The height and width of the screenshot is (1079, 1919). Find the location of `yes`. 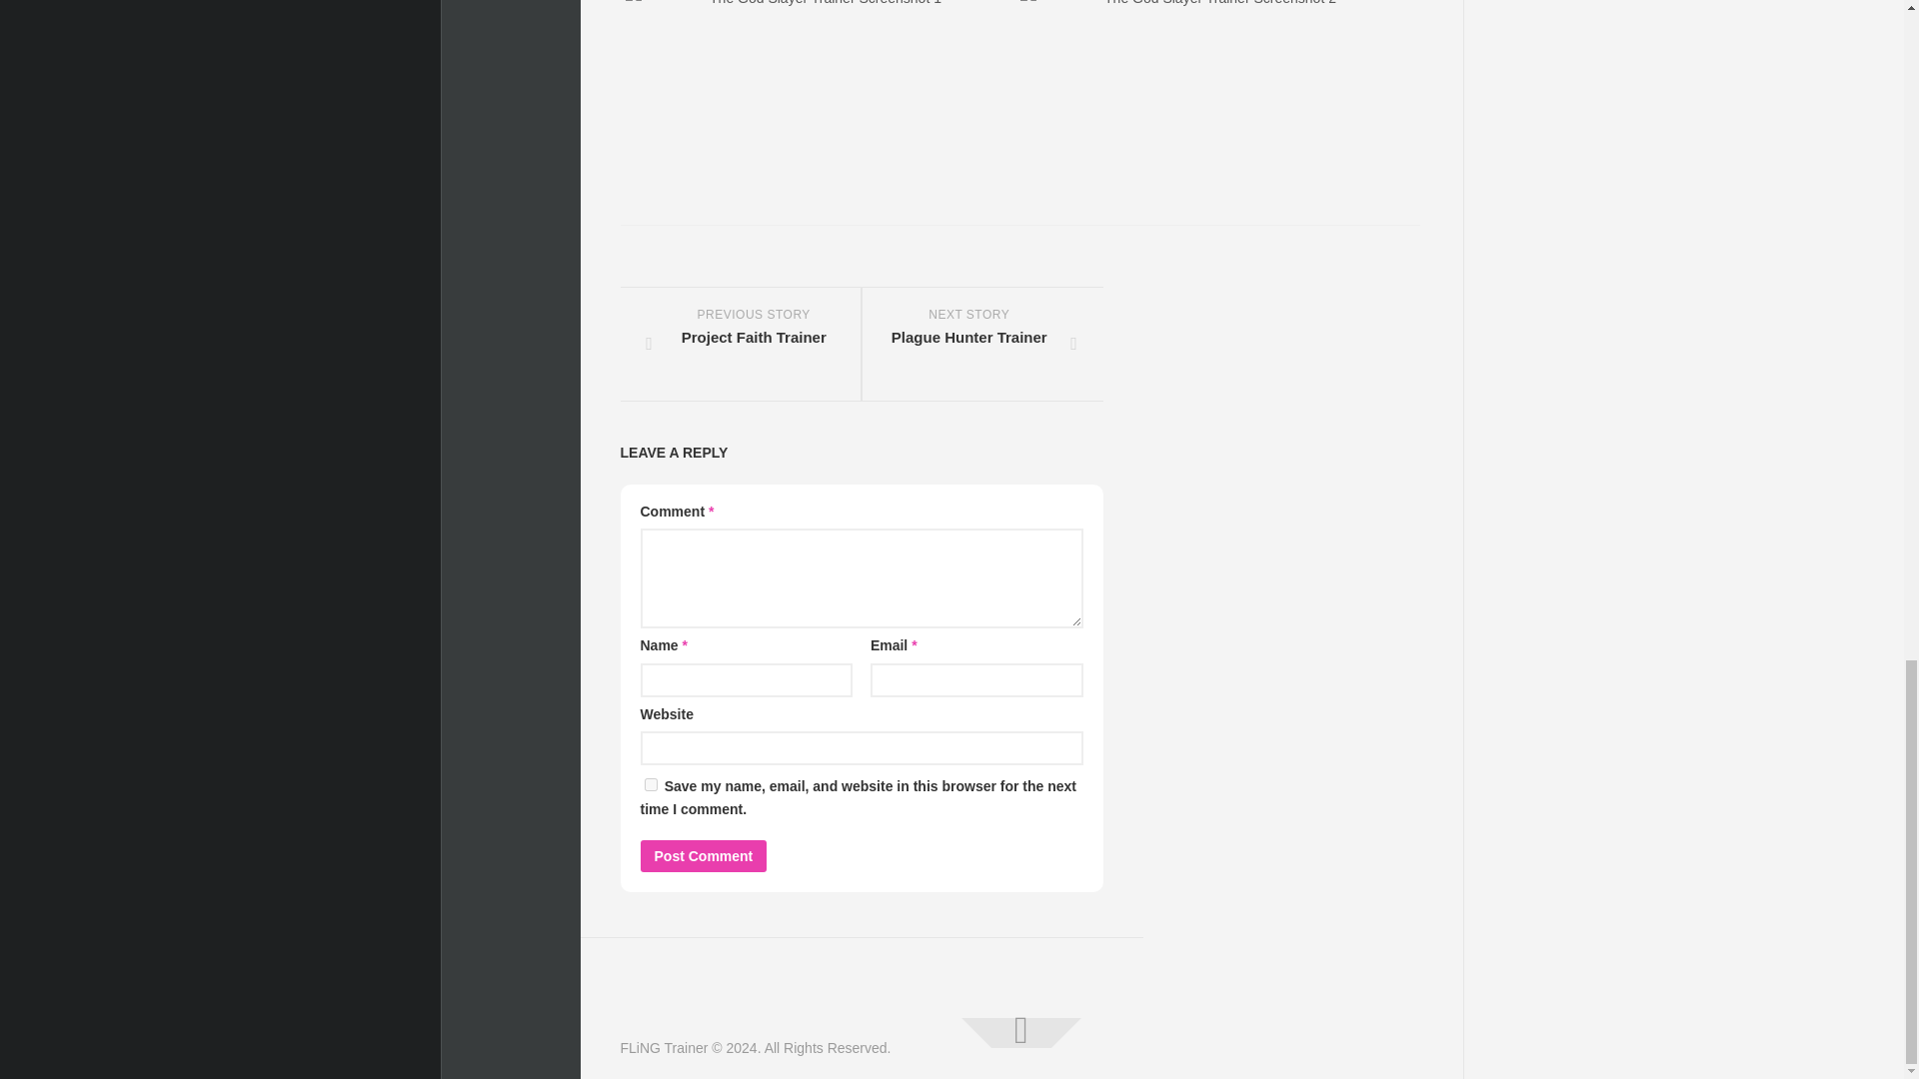

yes is located at coordinates (650, 783).